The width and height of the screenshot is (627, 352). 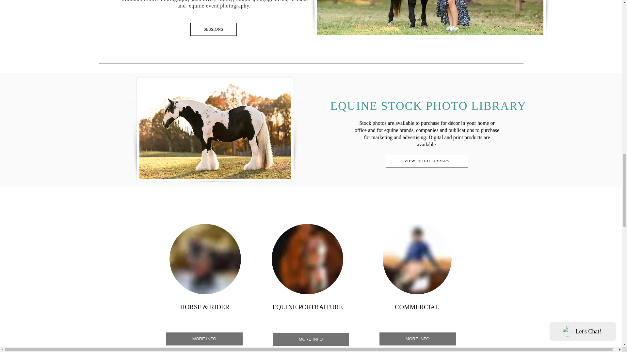 I want to click on guy3.jpg, so click(x=417, y=259).